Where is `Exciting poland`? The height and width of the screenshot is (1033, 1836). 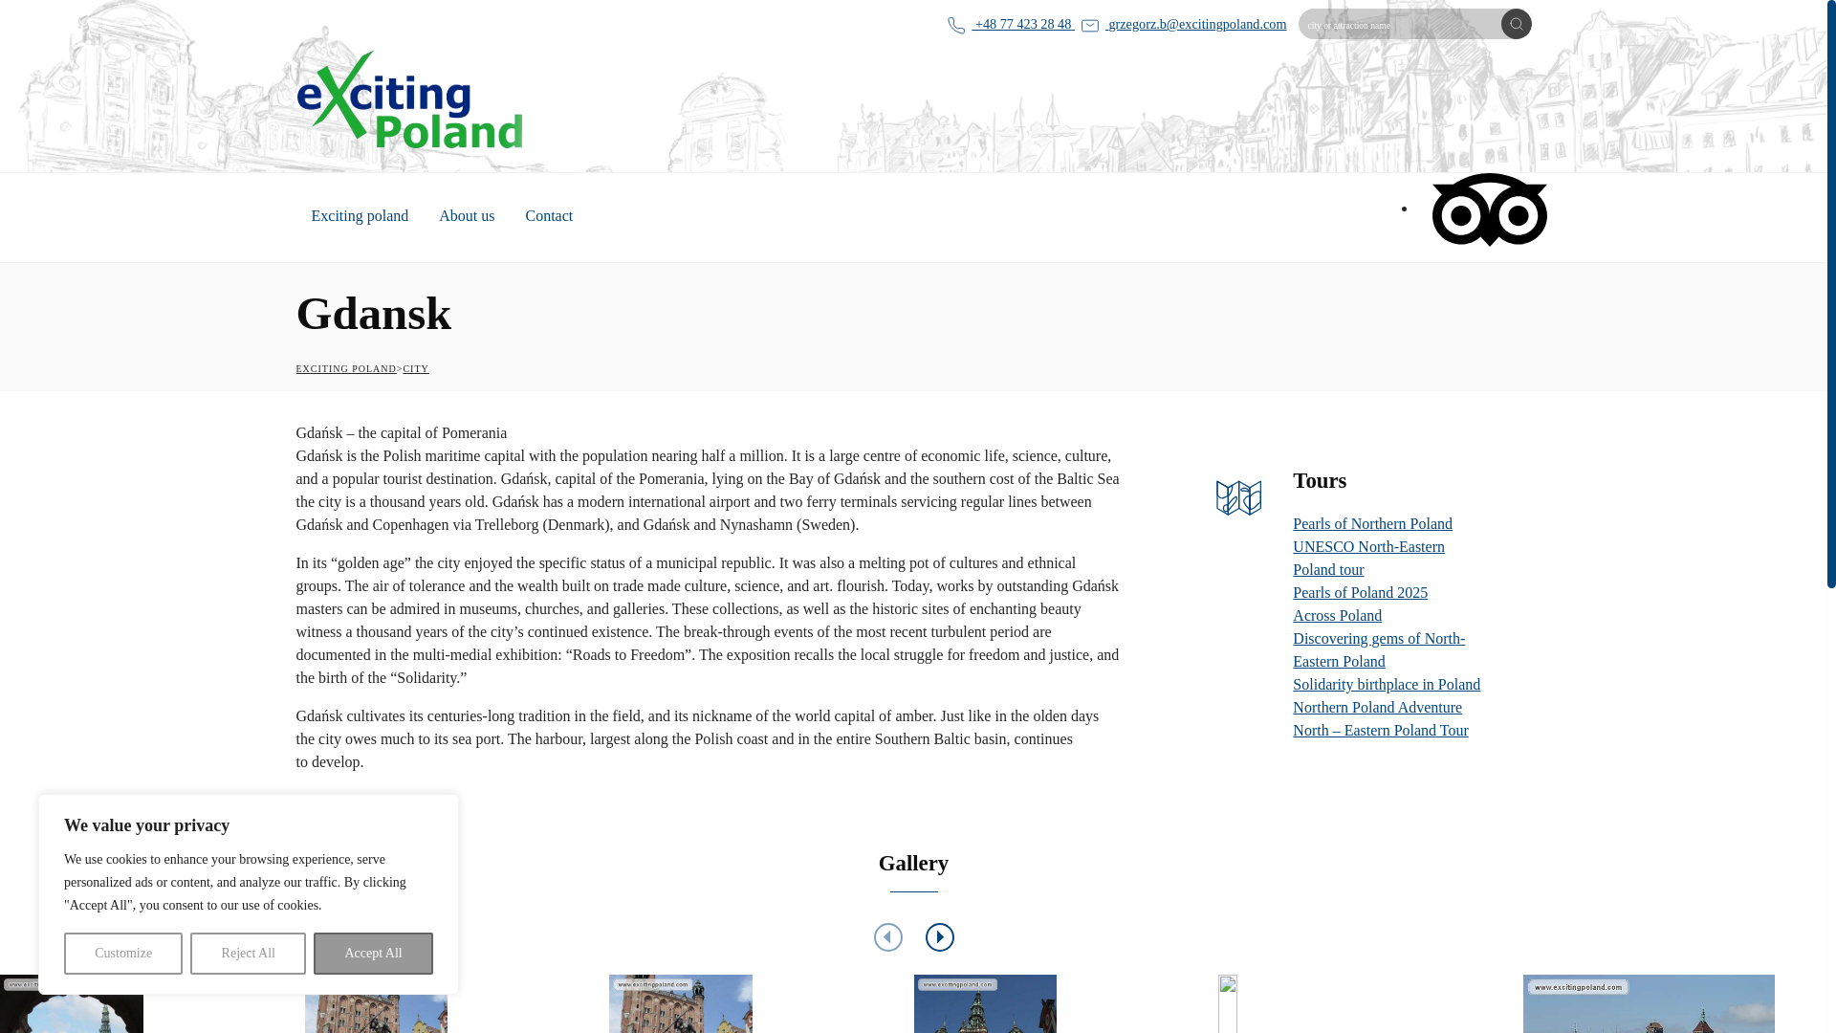
Exciting poland is located at coordinates (360, 218).